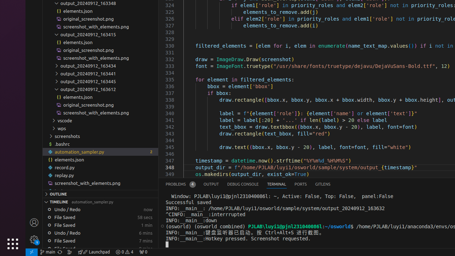 This screenshot has width=455, height=256. I want to click on now: Undo / Redo, so click(100, 209).